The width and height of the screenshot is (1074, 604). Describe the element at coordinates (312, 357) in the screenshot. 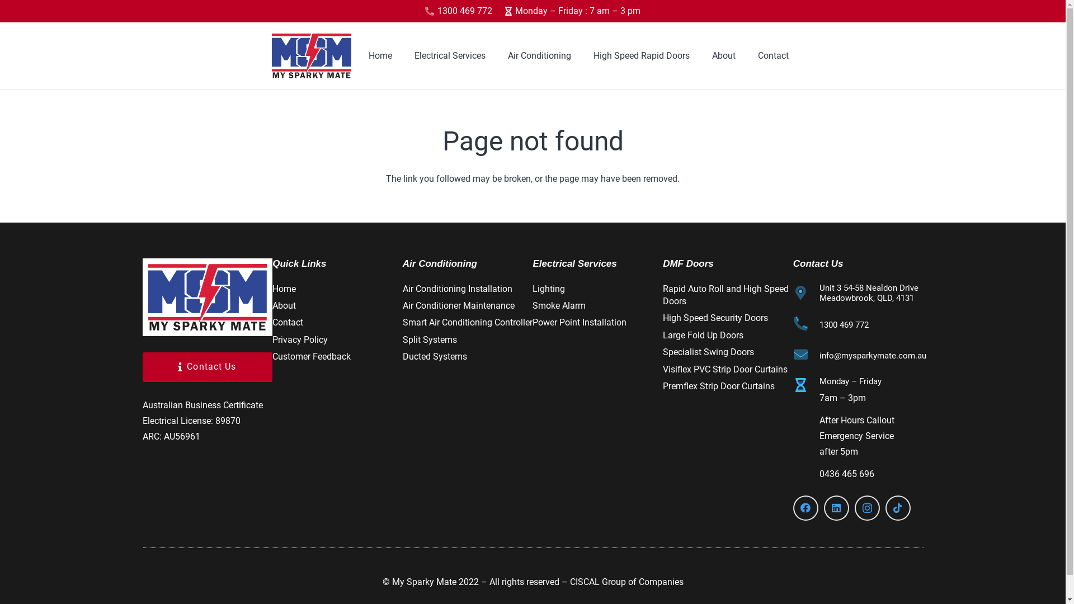

I see `Customer Feedback` at that location.